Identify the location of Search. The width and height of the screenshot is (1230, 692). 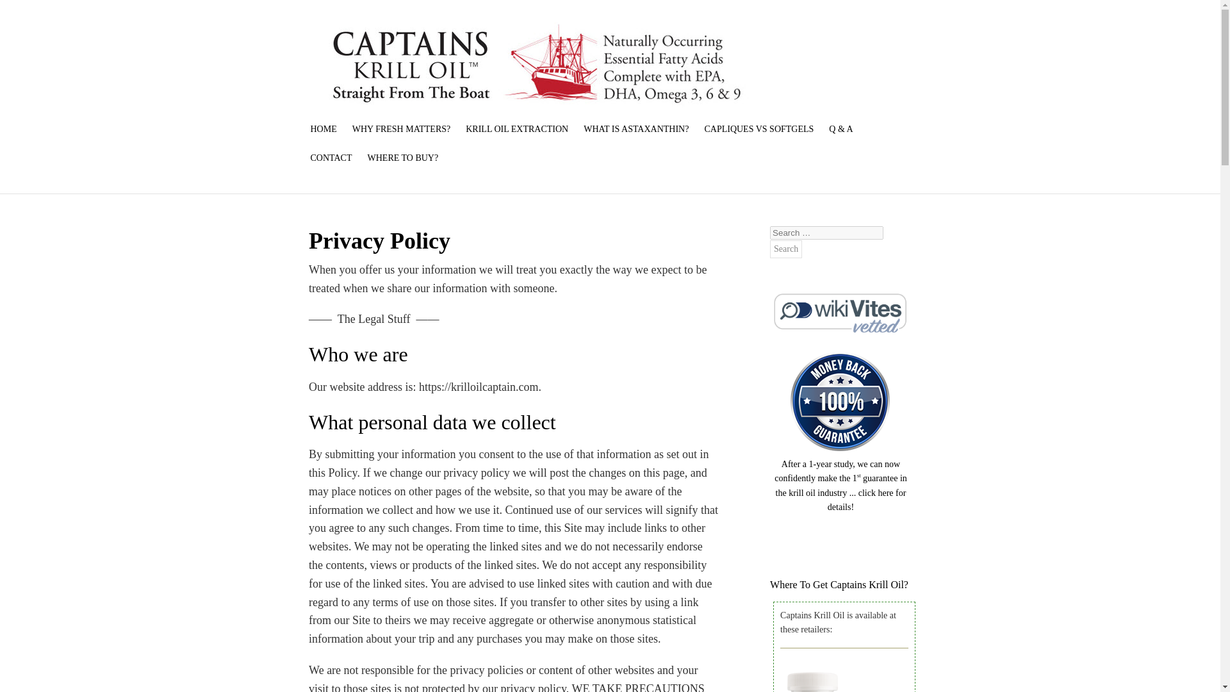
(785, 249).